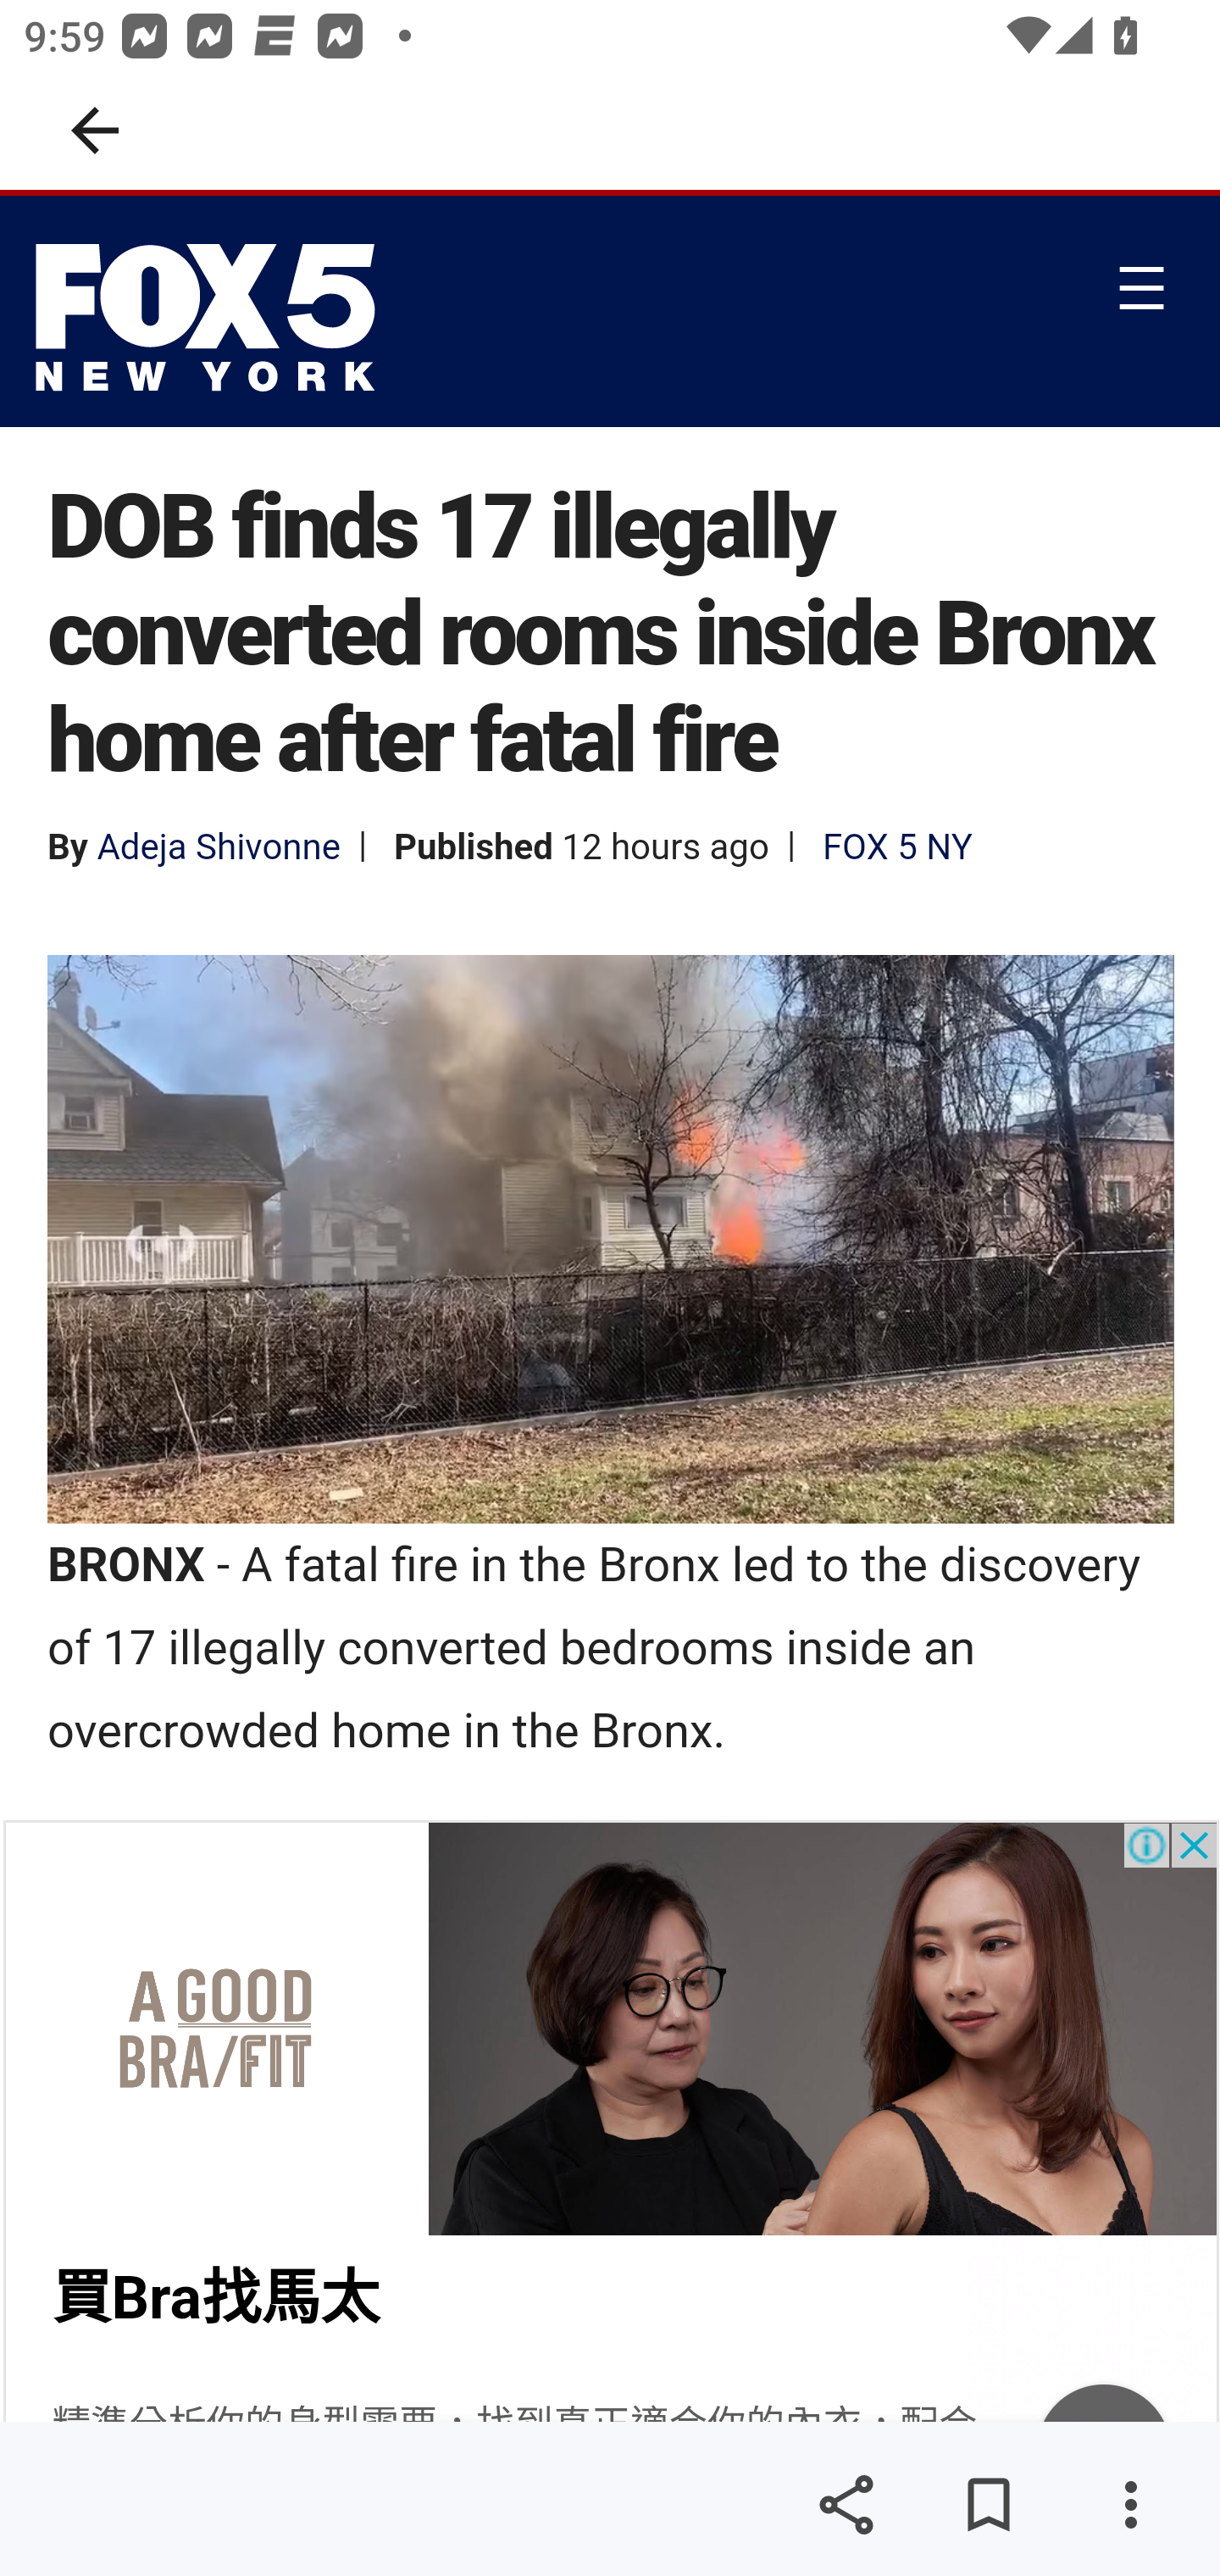 Image resolution: width=1220 pixels, height=2576 pixels. What do you see at coordinates (846, 2505) in the screenshot?
I see `Share` at bounding box center [846, 2505].